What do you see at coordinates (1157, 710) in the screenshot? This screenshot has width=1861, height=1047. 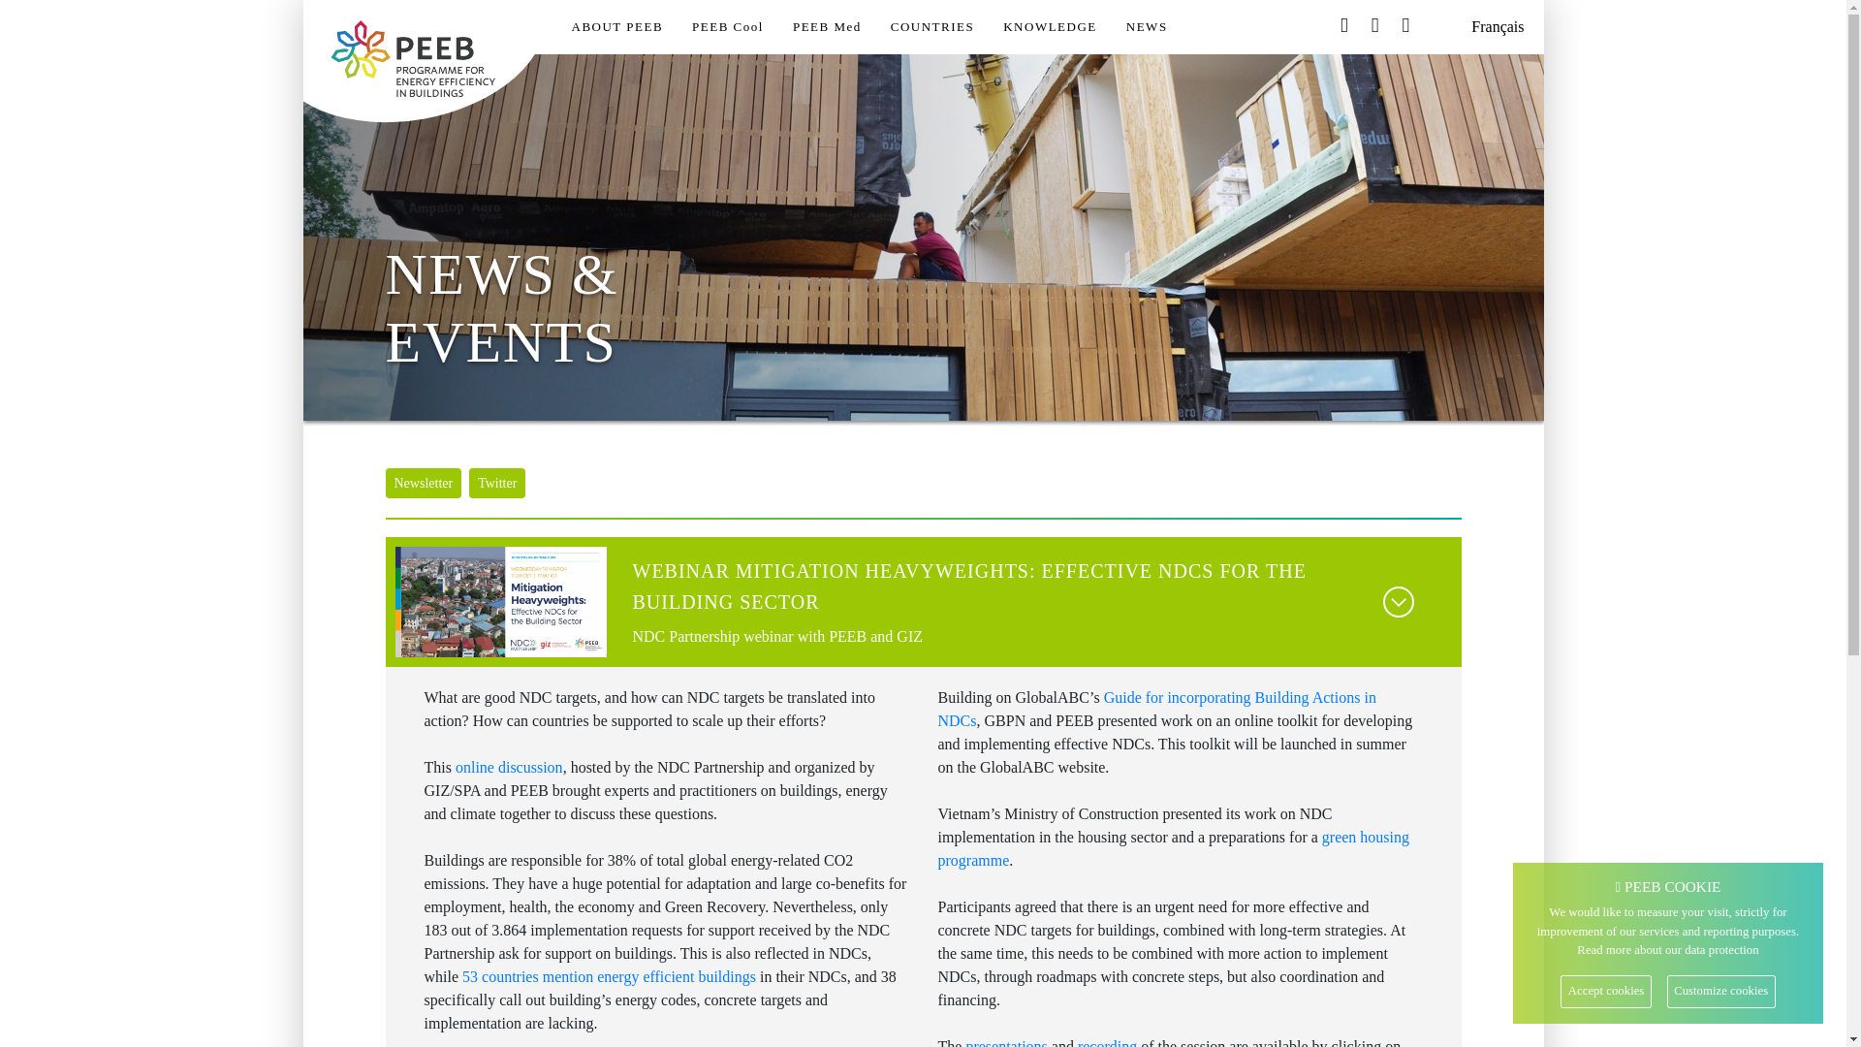 I see `Guide for incorporating Building Actions in NDCs` at bounding box center [1157, 710].